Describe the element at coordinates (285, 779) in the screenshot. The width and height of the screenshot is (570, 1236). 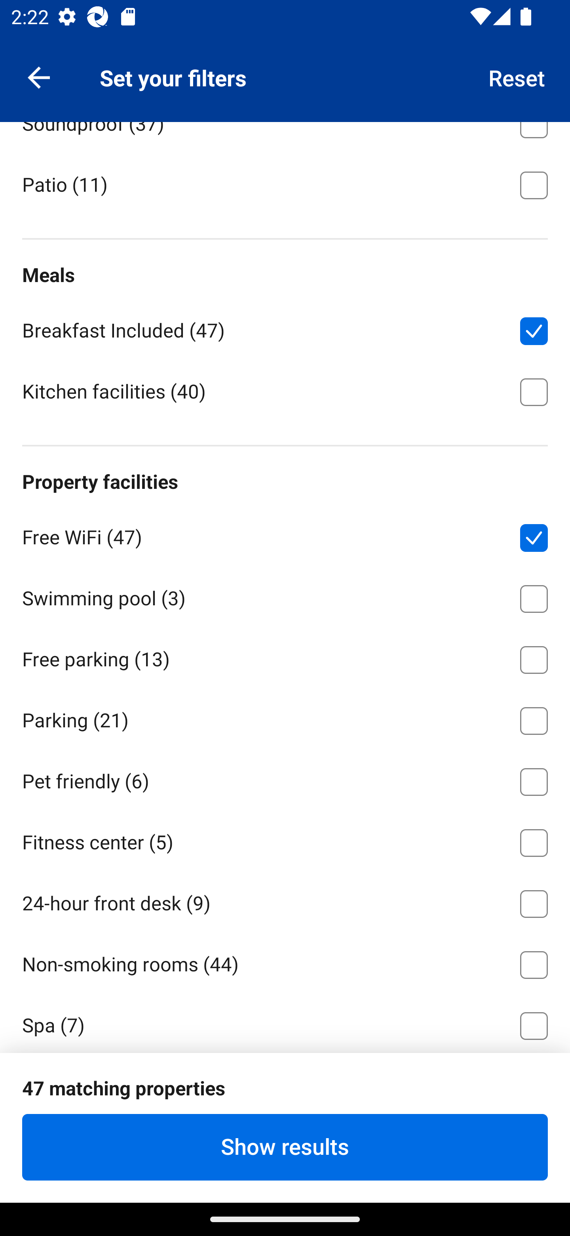
I see `Pet friendly ⁦(6)` at that location.